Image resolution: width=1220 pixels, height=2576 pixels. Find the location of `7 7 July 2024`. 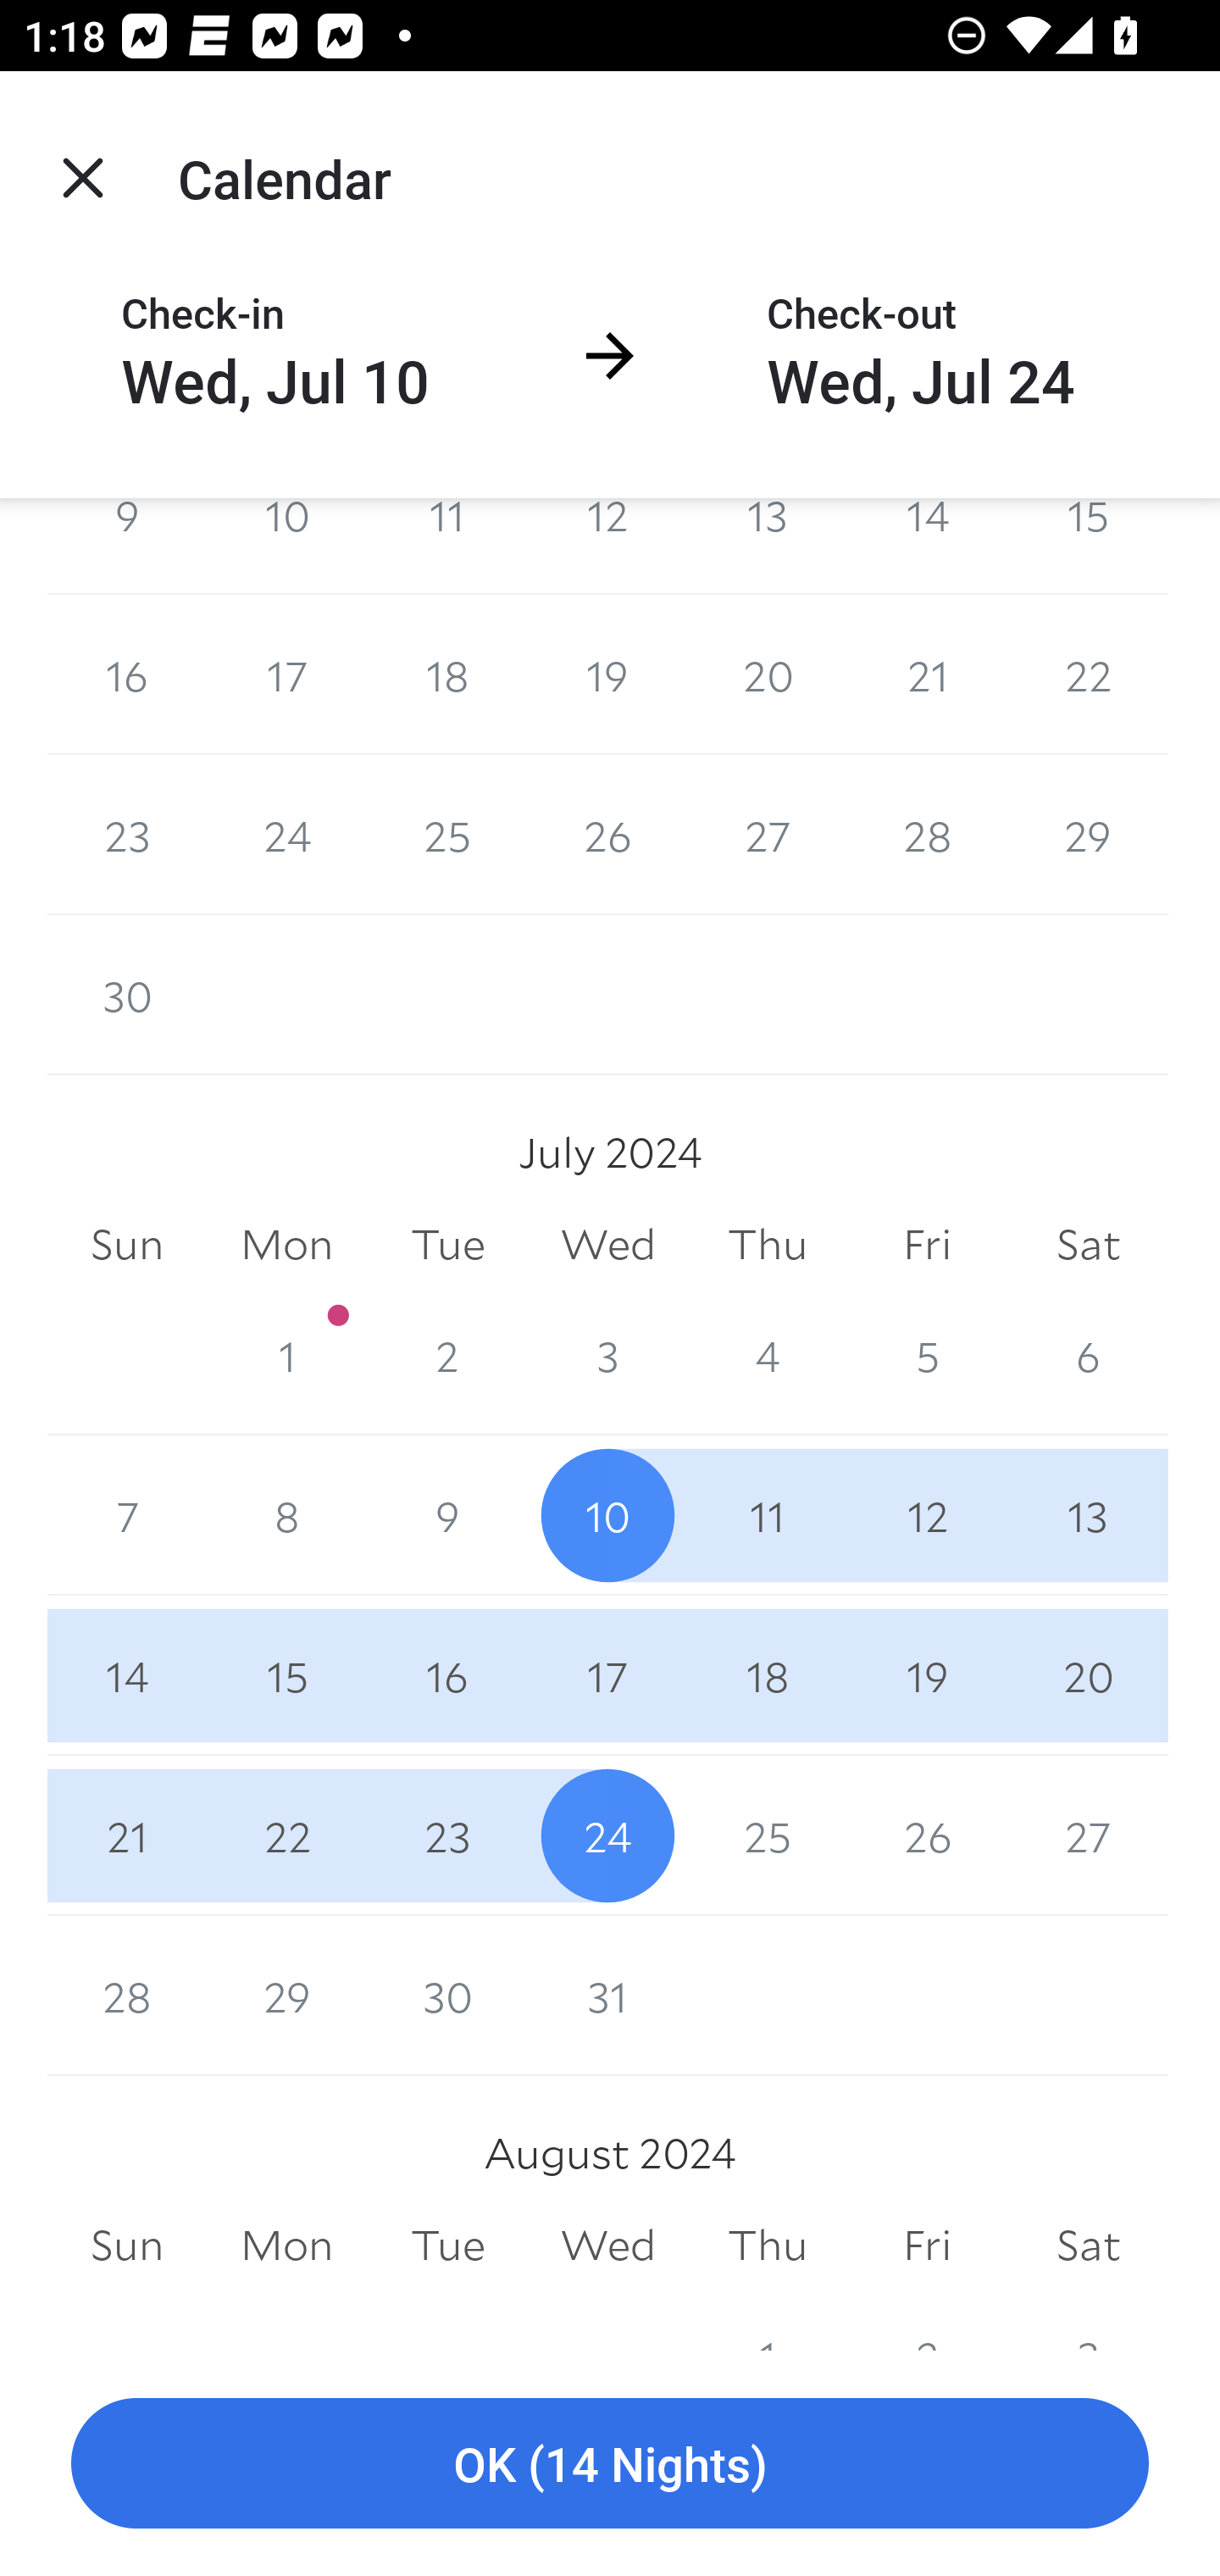

7 7 July 2024 is located at coordinates (127, 1514).